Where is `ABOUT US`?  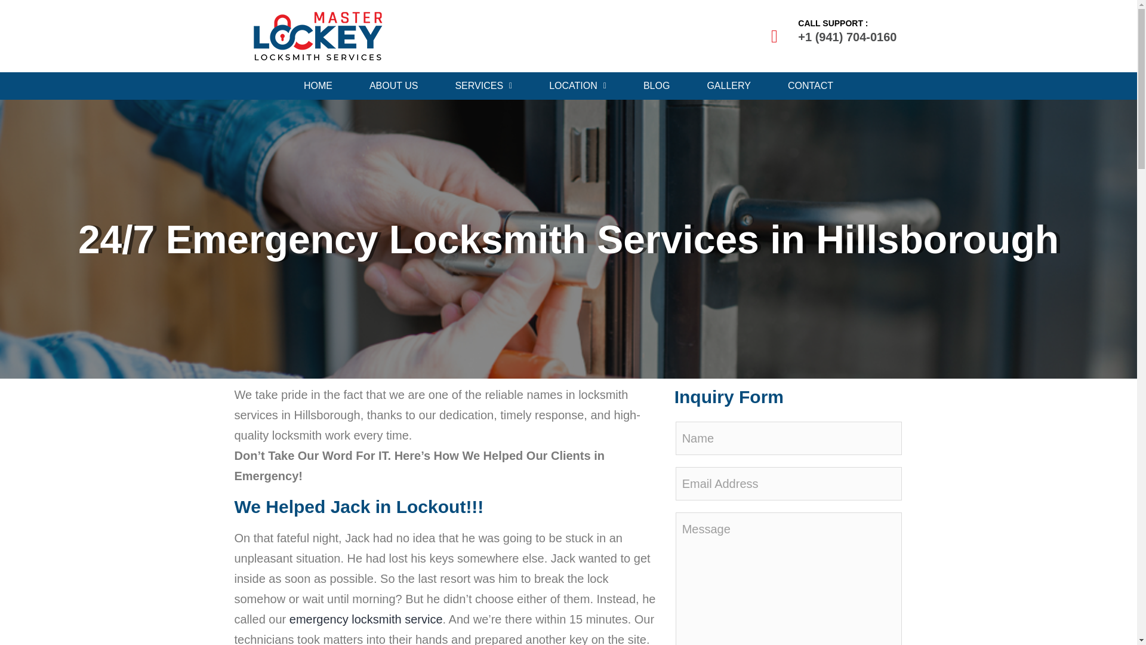 ABOUT US is located at coordinates (394, 86).